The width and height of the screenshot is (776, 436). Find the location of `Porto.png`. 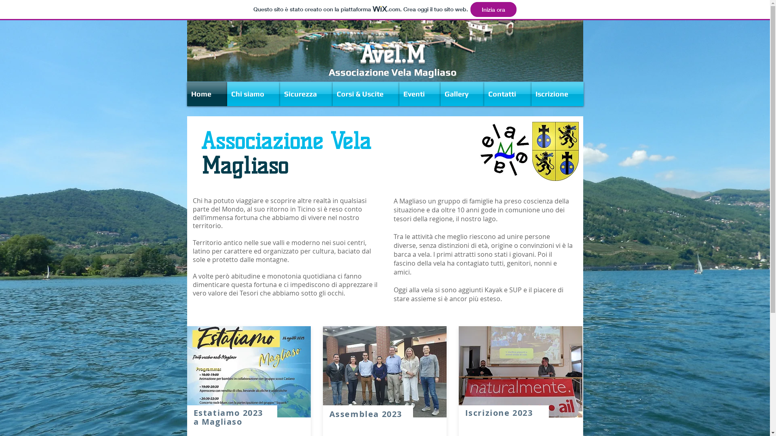

Porto.png is located at coordinates (385, 46).